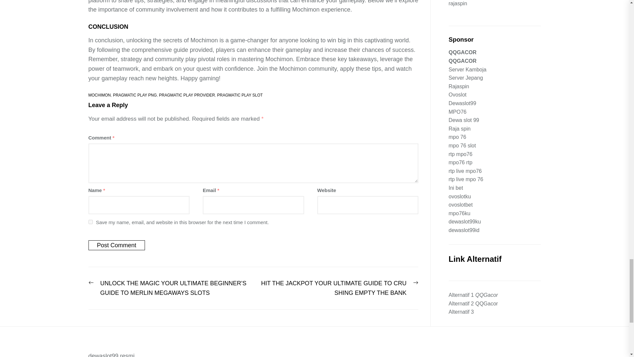 The height and width of the screenshot is (357, 634). I want to click on MOCHIMON, so click(100, 95).